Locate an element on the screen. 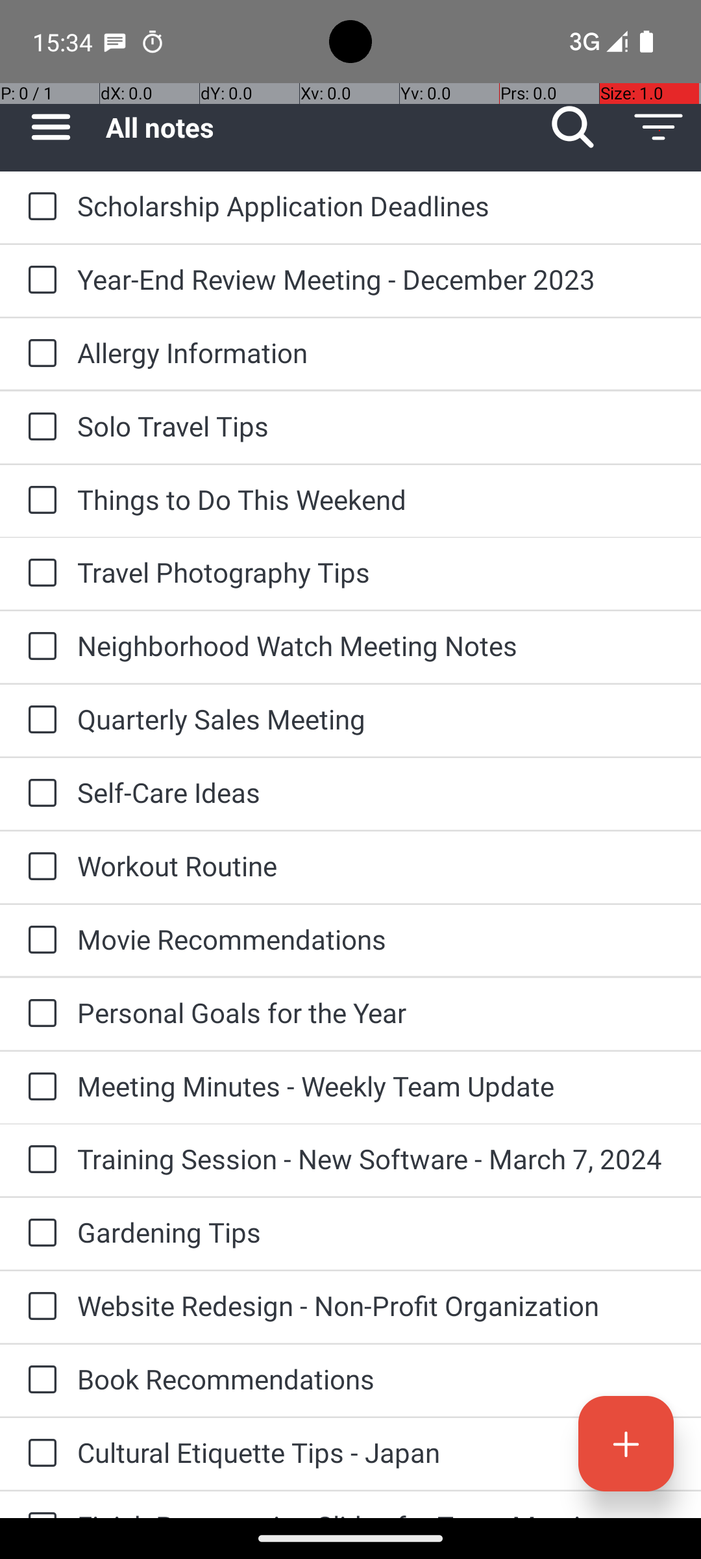 The width and height of the screenshot is (701, 1559). to-do: Finish Presentation Slides for Team Meeting is located at coordinates (39, 1504).